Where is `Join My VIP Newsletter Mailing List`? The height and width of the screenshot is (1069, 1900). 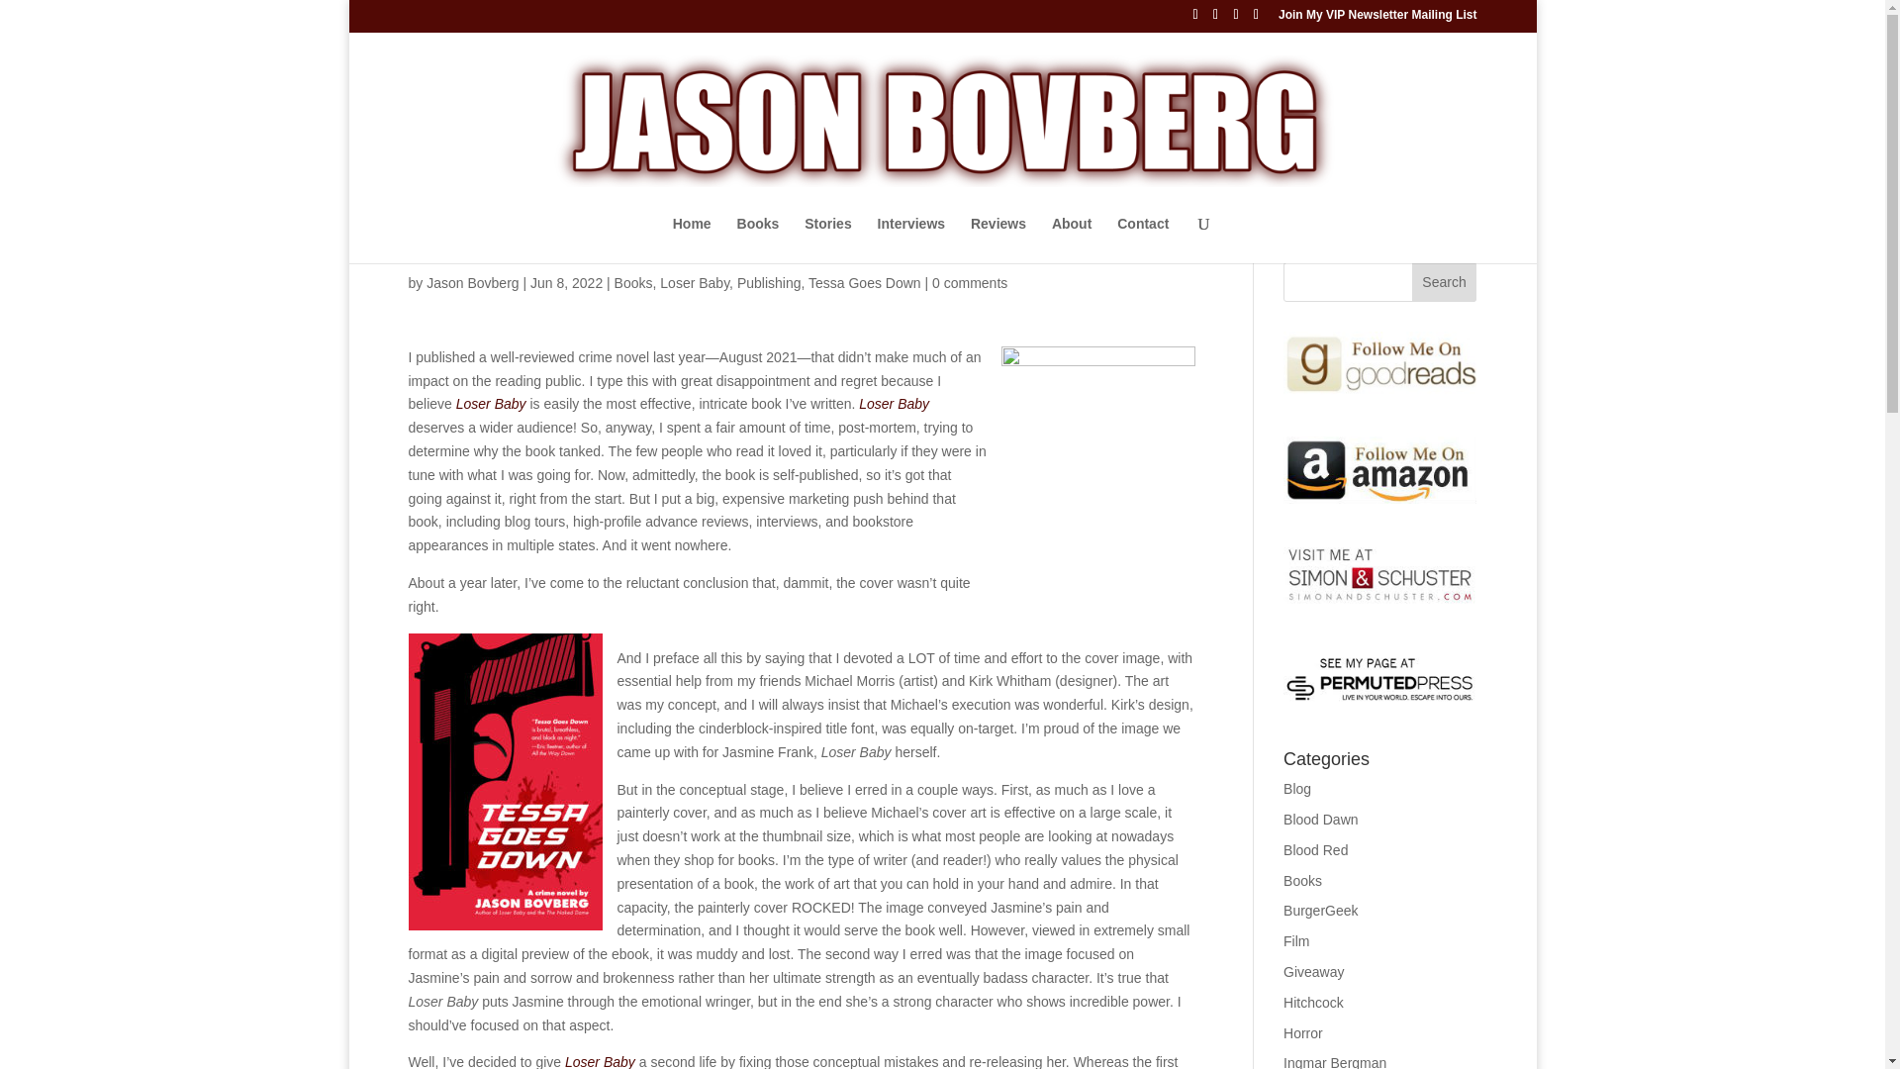 Join My VIP Newsletter Mailing List is located at coordinates (1377, 19).